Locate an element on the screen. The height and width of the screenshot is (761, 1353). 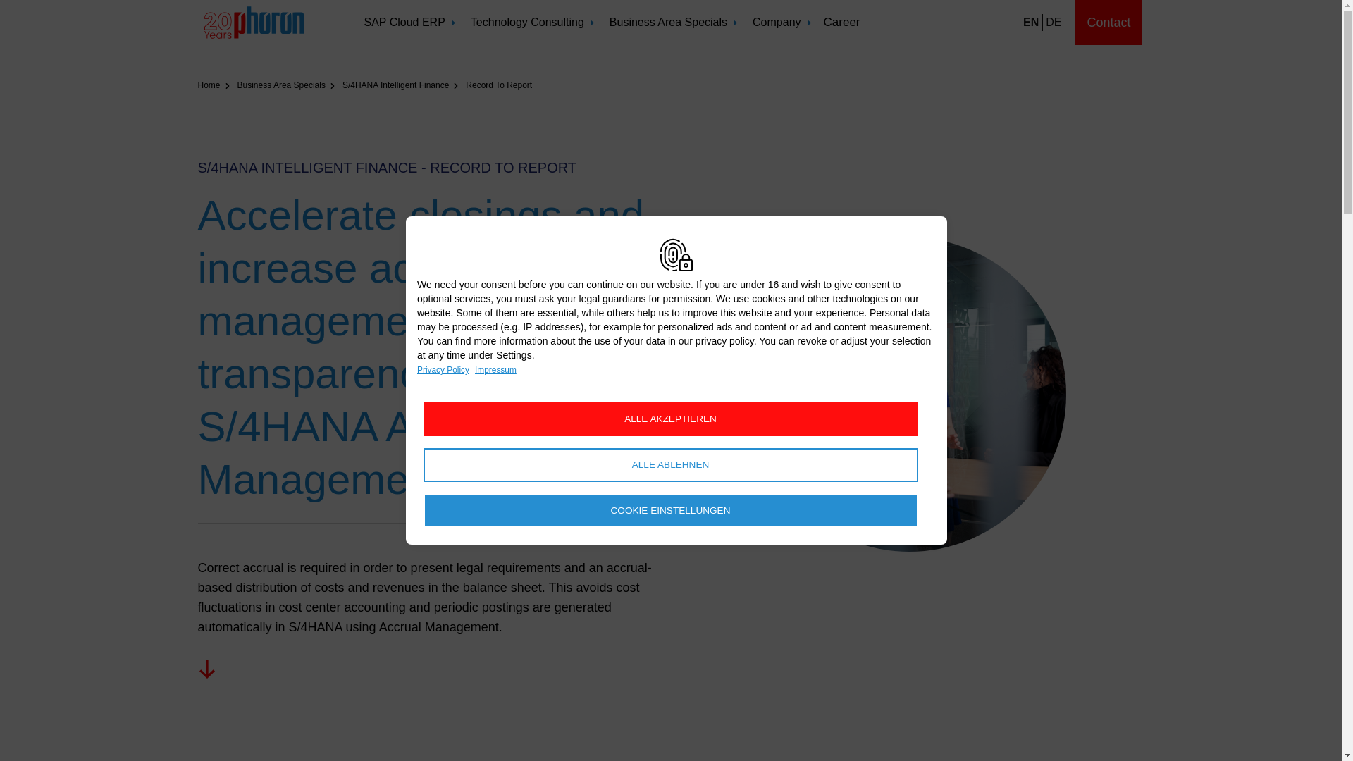
Career is located at coordinates (842, 23).